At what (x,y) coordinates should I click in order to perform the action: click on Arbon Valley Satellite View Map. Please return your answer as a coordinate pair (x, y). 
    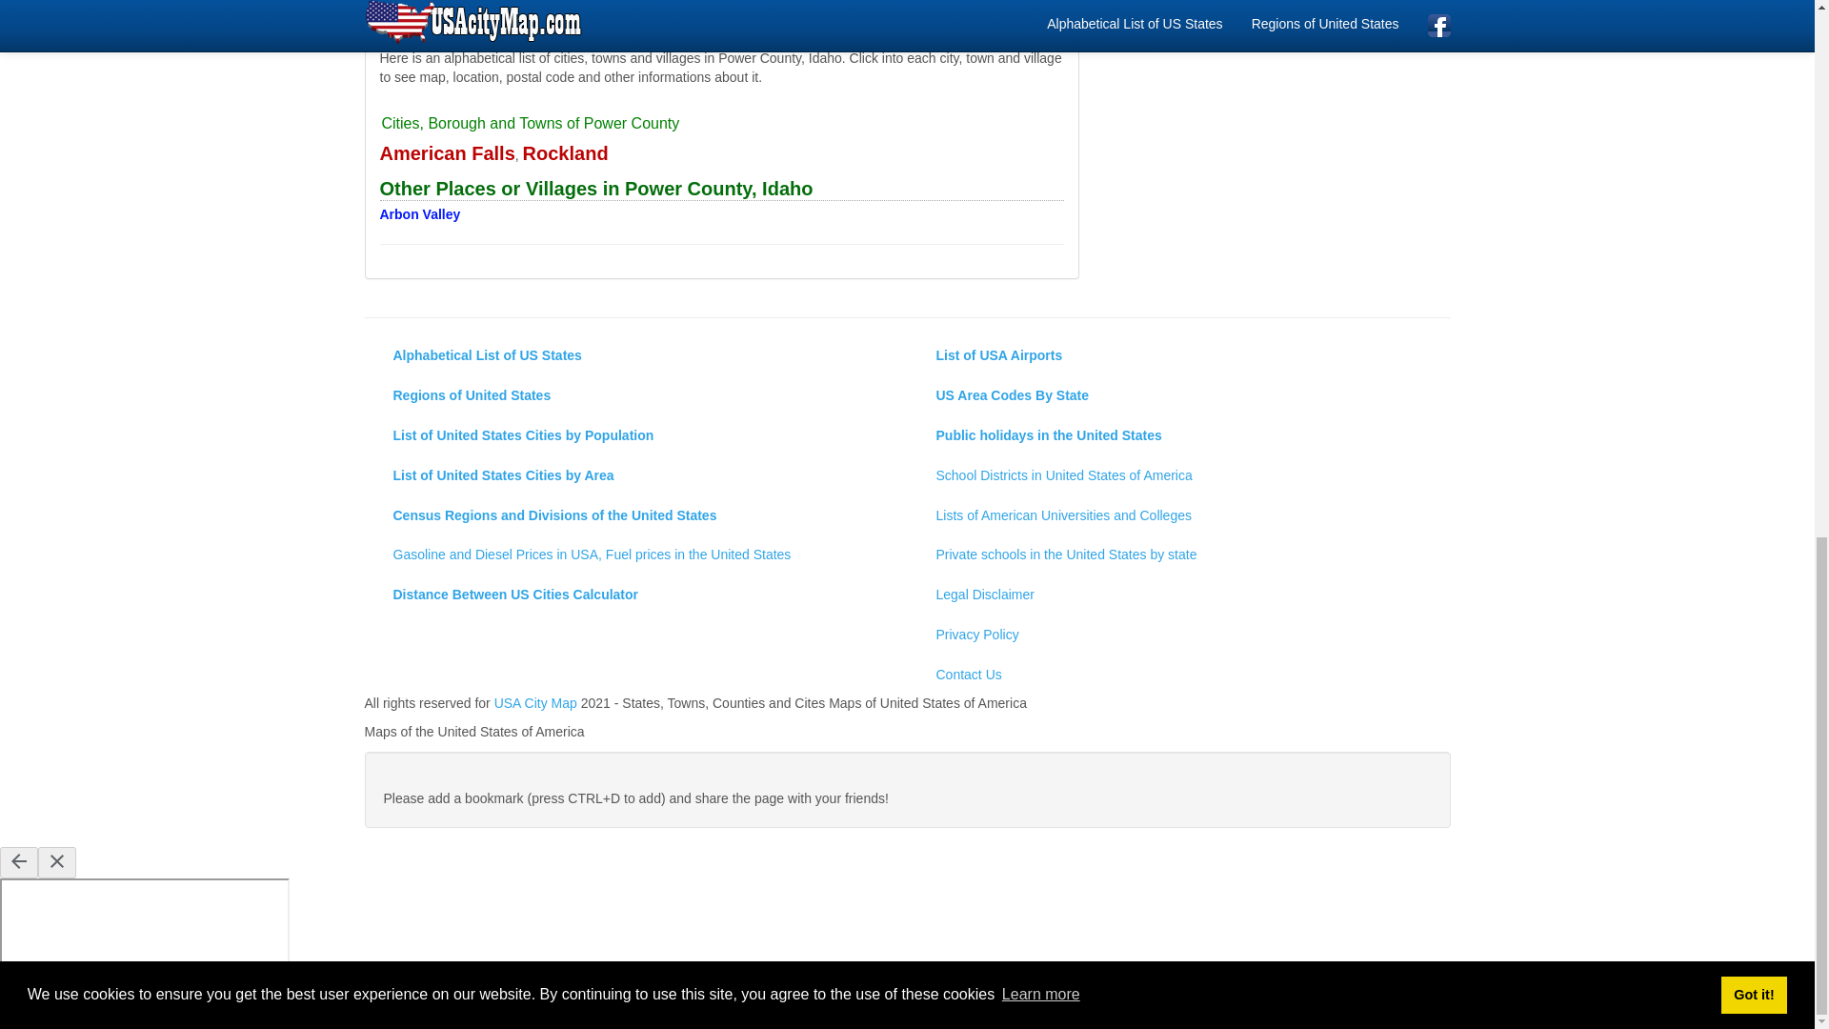
    Looking at the image, I should click on (419, 214).